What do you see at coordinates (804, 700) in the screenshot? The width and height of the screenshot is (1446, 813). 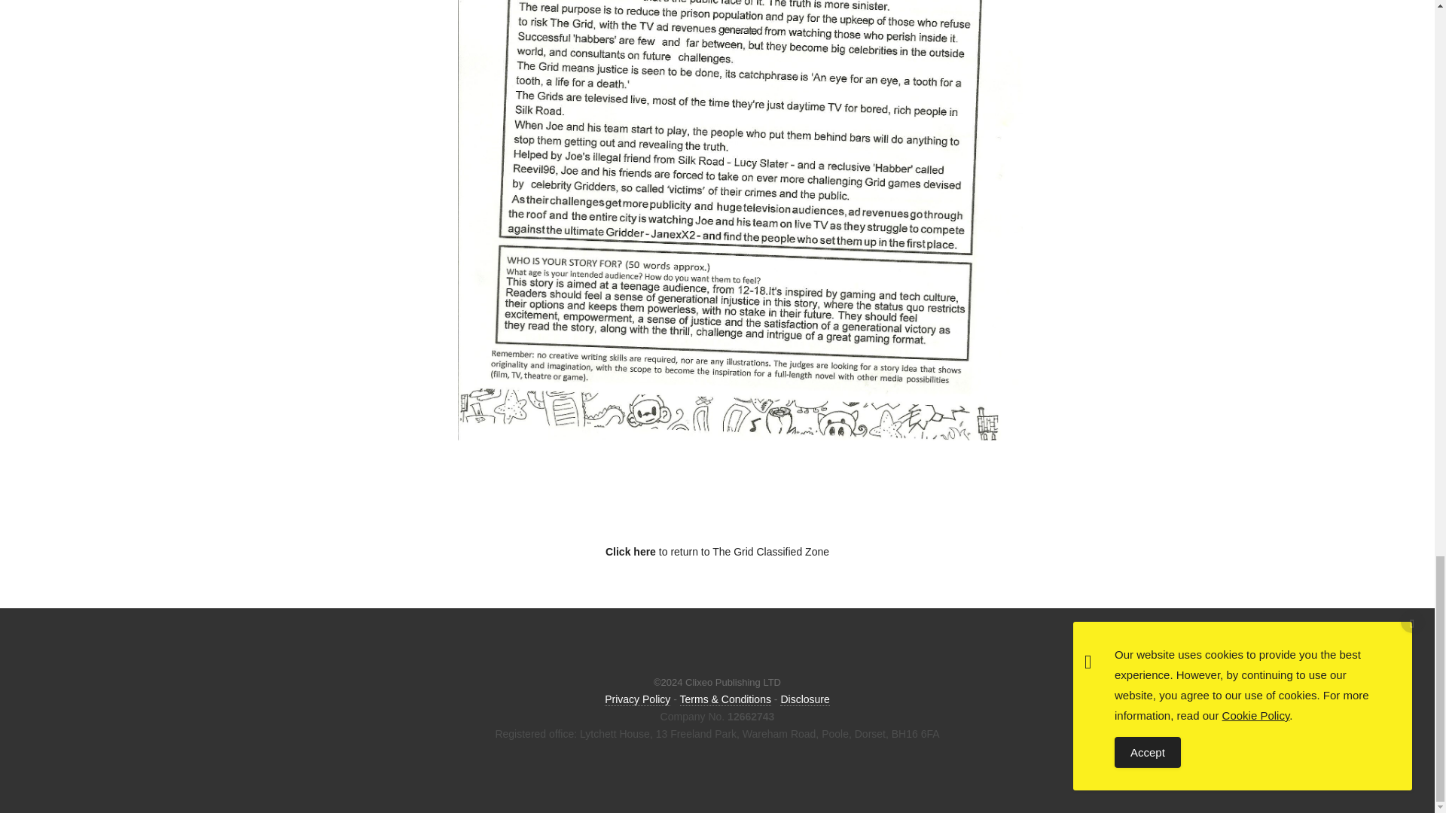 I see `Disclosure` at bounding box center [804, 700].